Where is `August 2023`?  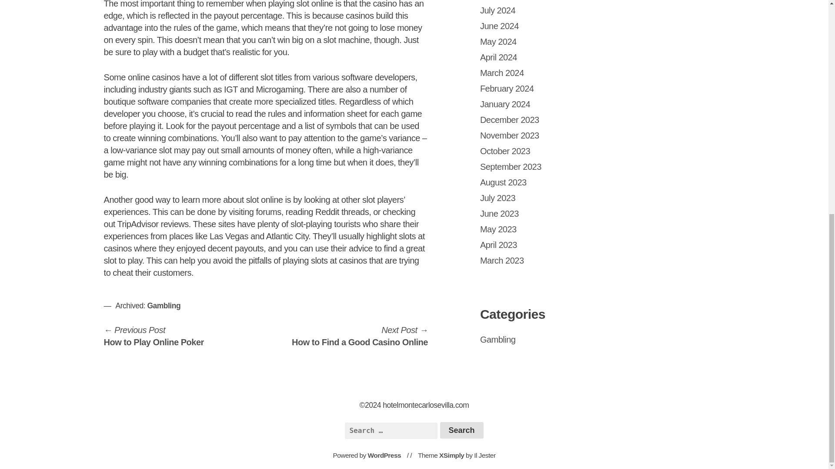 August 2023 is located at coordinates (461, 430).